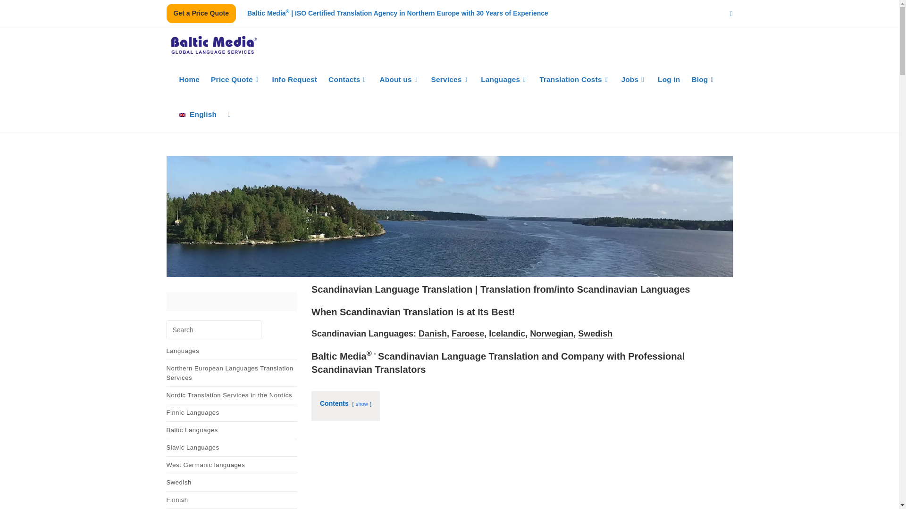 The height and width of the screenshot is (509, 906). I want to click on Get a Price Quote, so click(201, 13).